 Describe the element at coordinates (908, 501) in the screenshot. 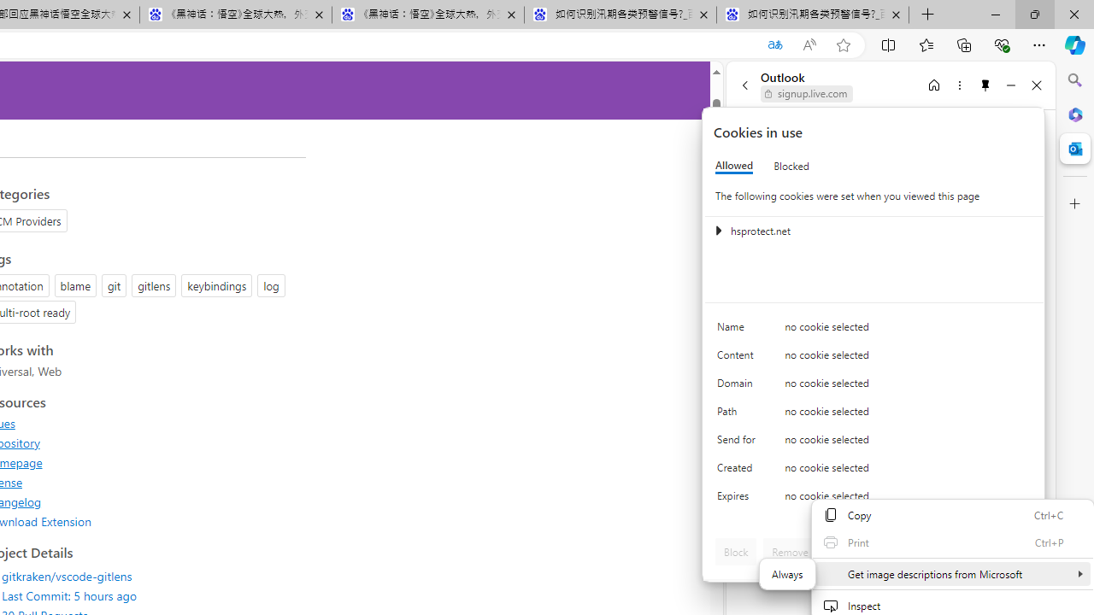

I see `no cookie selected` at that location.